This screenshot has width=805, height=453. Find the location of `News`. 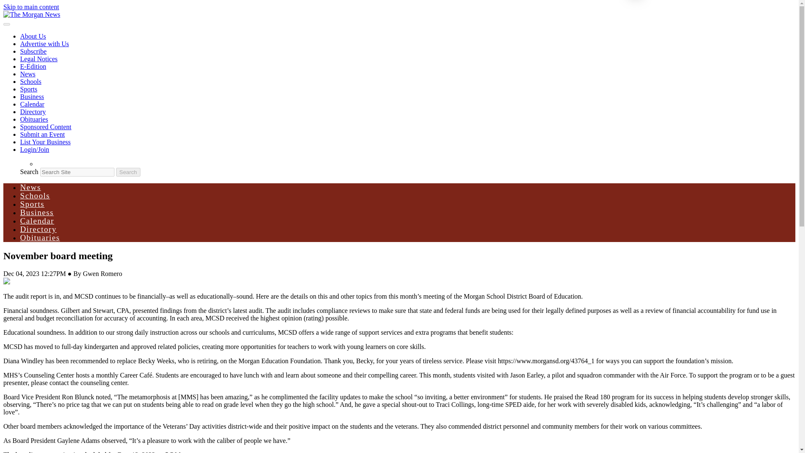

News is located at coordinates (28, 74).